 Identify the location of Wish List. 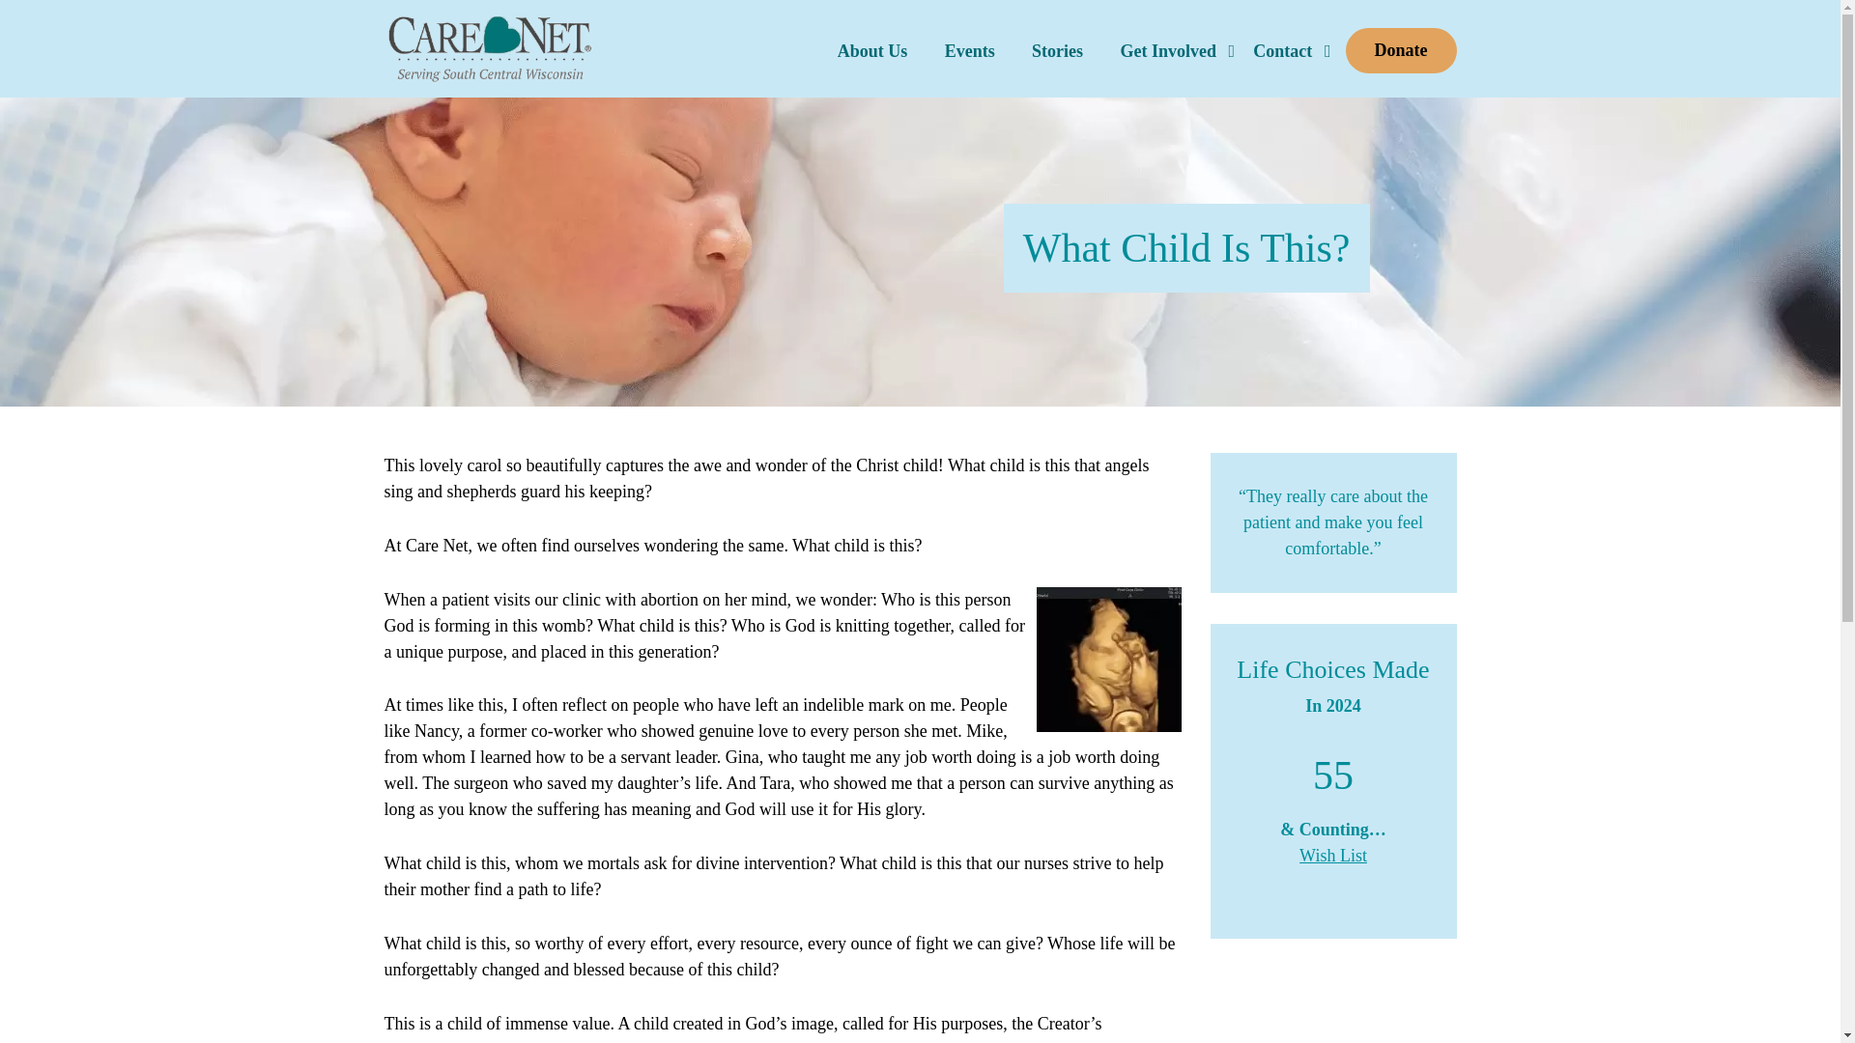
(1333, 856).